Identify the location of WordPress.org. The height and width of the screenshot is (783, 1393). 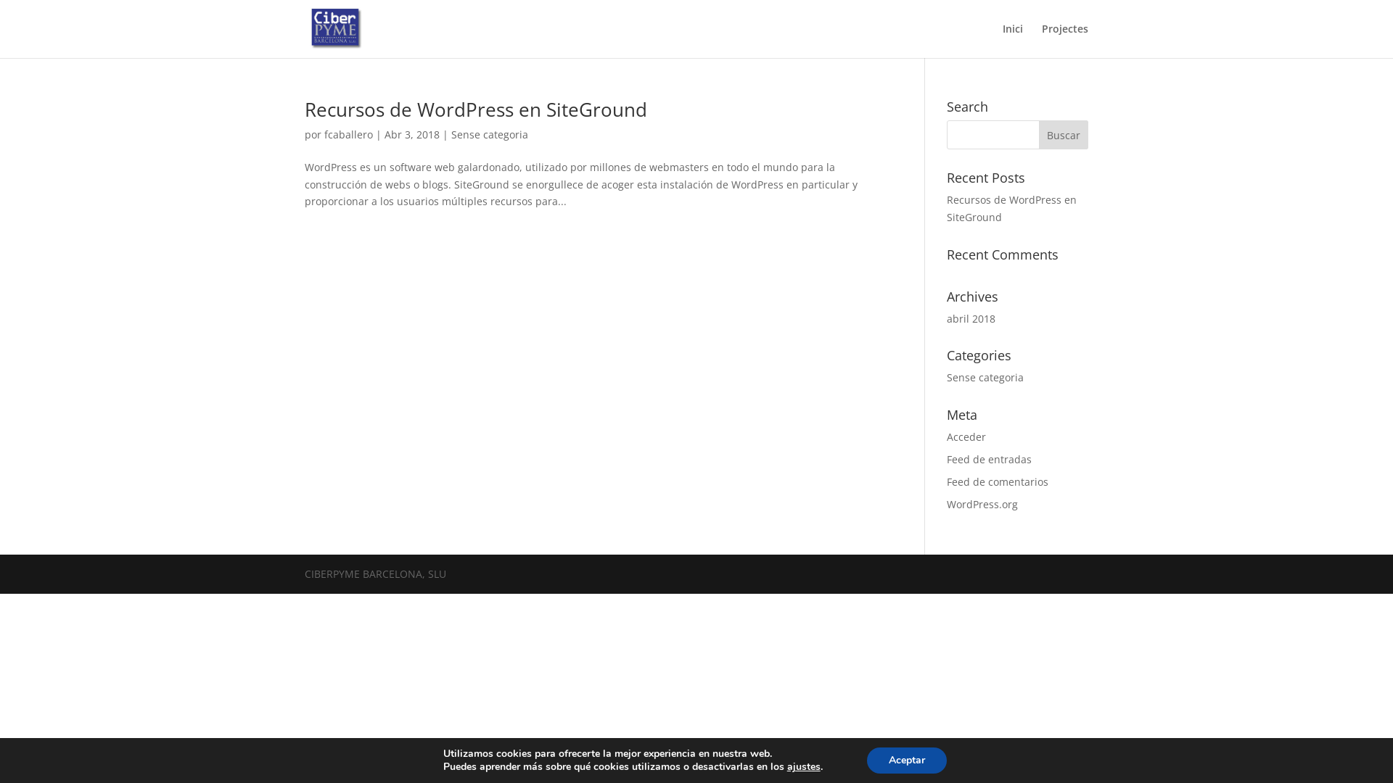
(982, 505).